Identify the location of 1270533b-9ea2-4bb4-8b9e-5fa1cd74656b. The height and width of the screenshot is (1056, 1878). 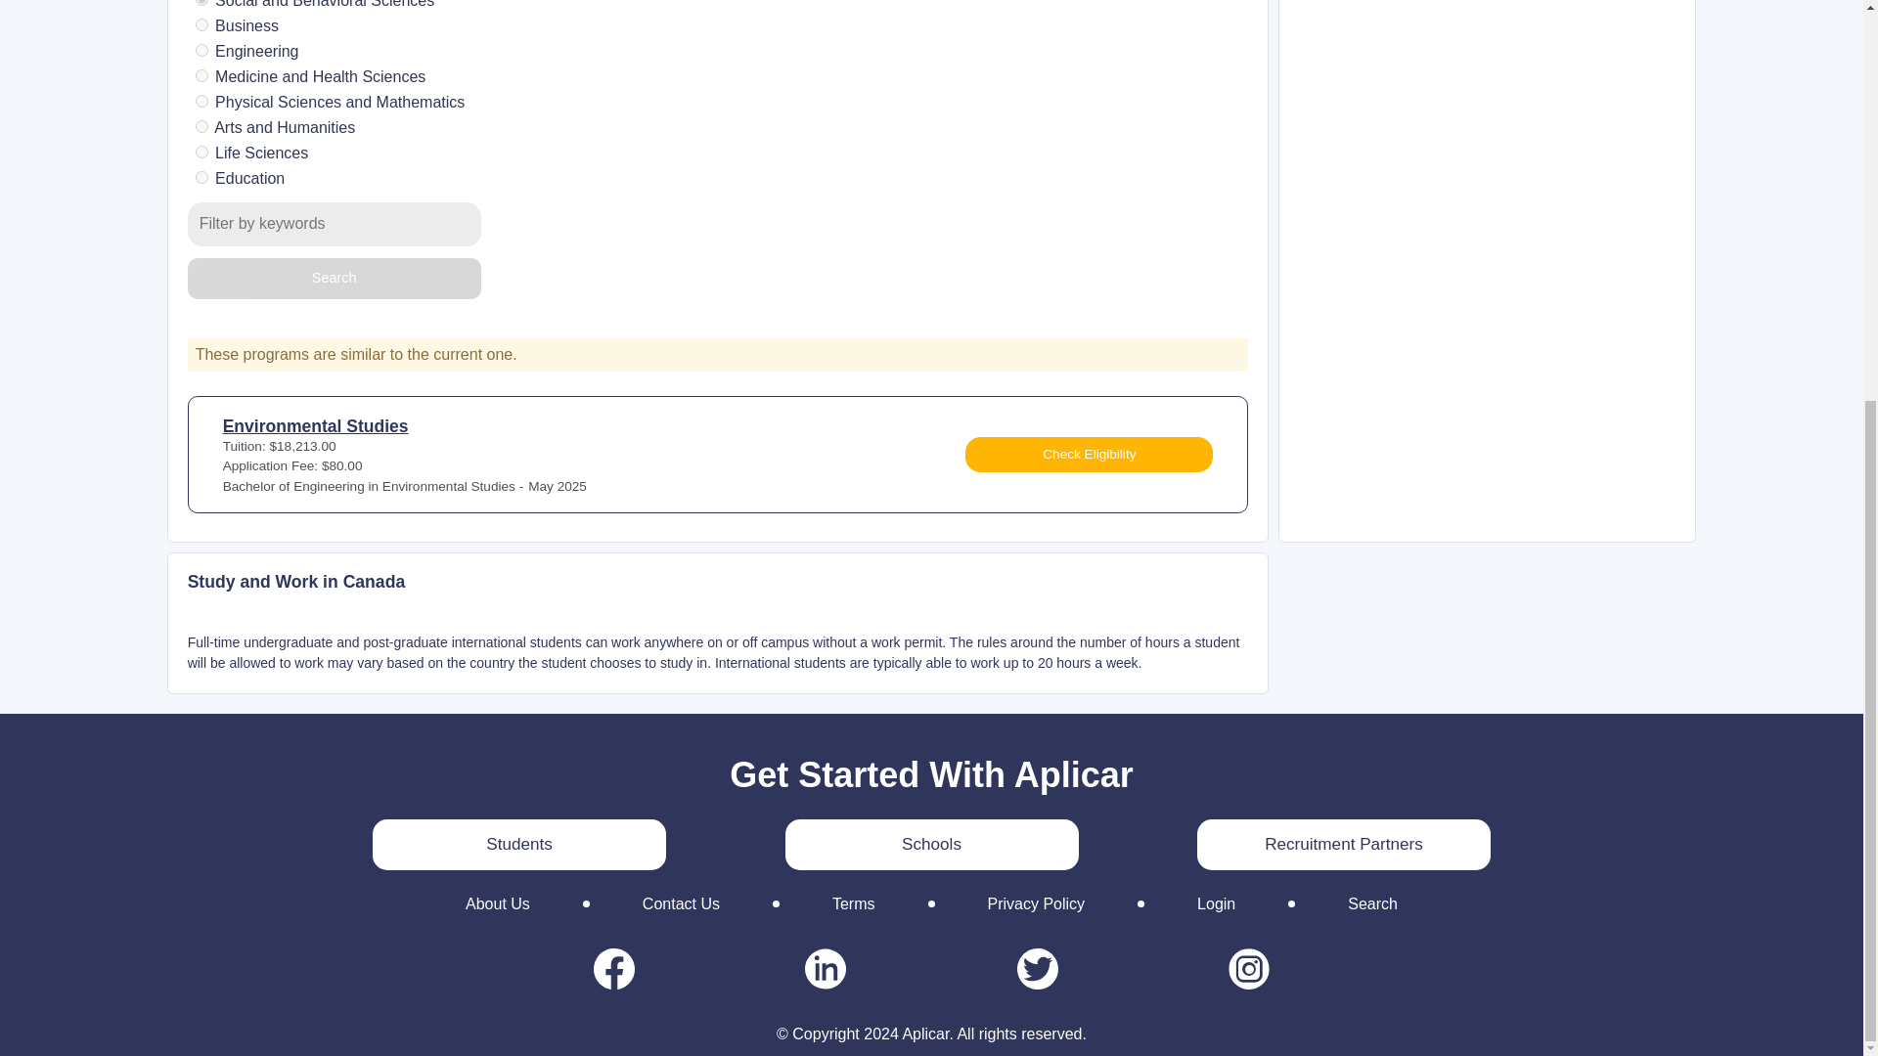
(201, 3).